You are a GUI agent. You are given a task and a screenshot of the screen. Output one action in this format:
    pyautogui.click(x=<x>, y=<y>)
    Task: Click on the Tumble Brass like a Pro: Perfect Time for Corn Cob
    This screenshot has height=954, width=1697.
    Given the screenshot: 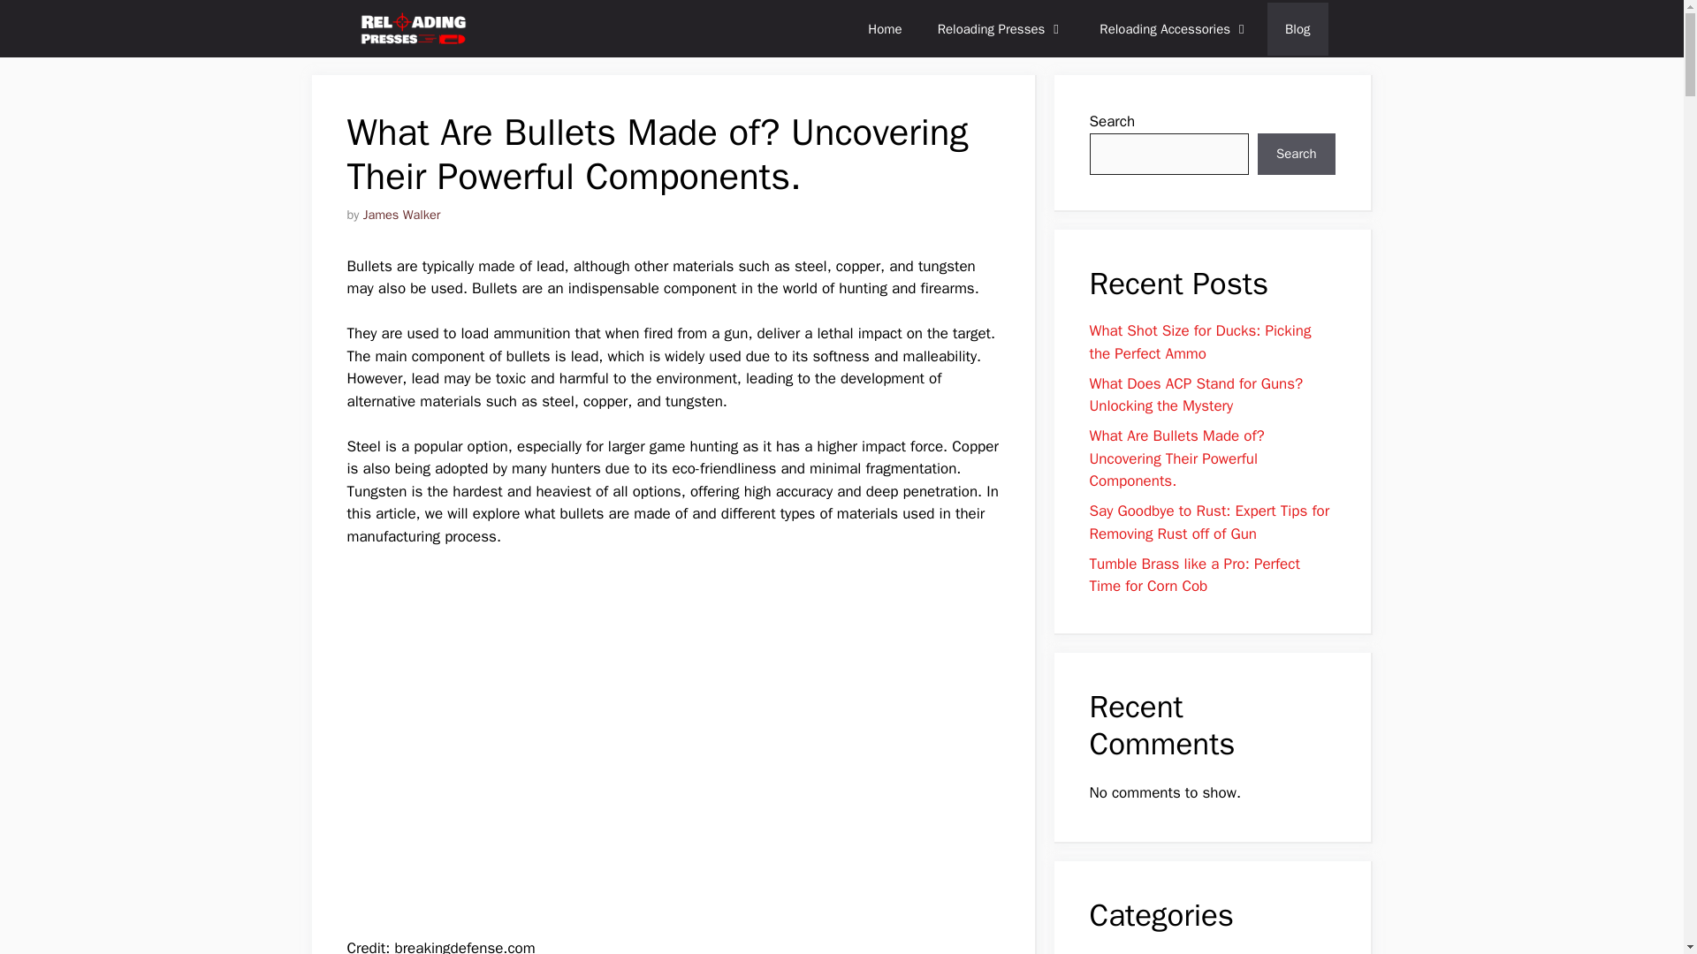 What is the action you would take?
    pyautogui.click(x=1194, y=575)
    